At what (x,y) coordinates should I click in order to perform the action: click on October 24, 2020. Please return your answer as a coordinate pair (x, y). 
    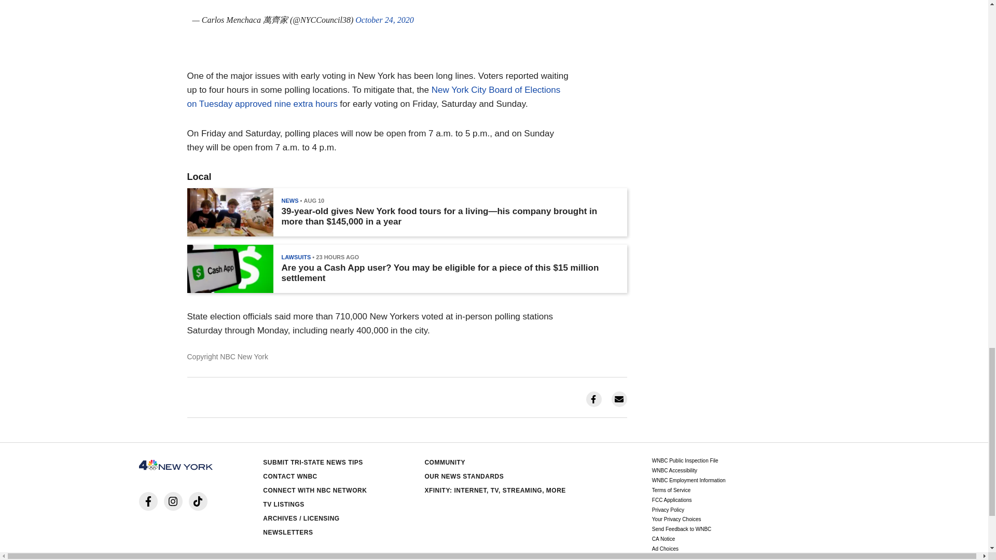
    Looking at the image, I should click on (384, 20).